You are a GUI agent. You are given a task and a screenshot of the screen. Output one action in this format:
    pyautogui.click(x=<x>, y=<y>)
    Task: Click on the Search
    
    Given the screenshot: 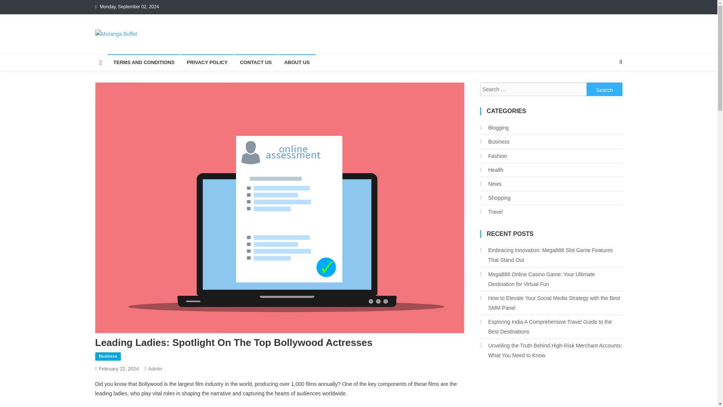 What is the action you would take?
    pyautogui.click(x=604, y=89)
    